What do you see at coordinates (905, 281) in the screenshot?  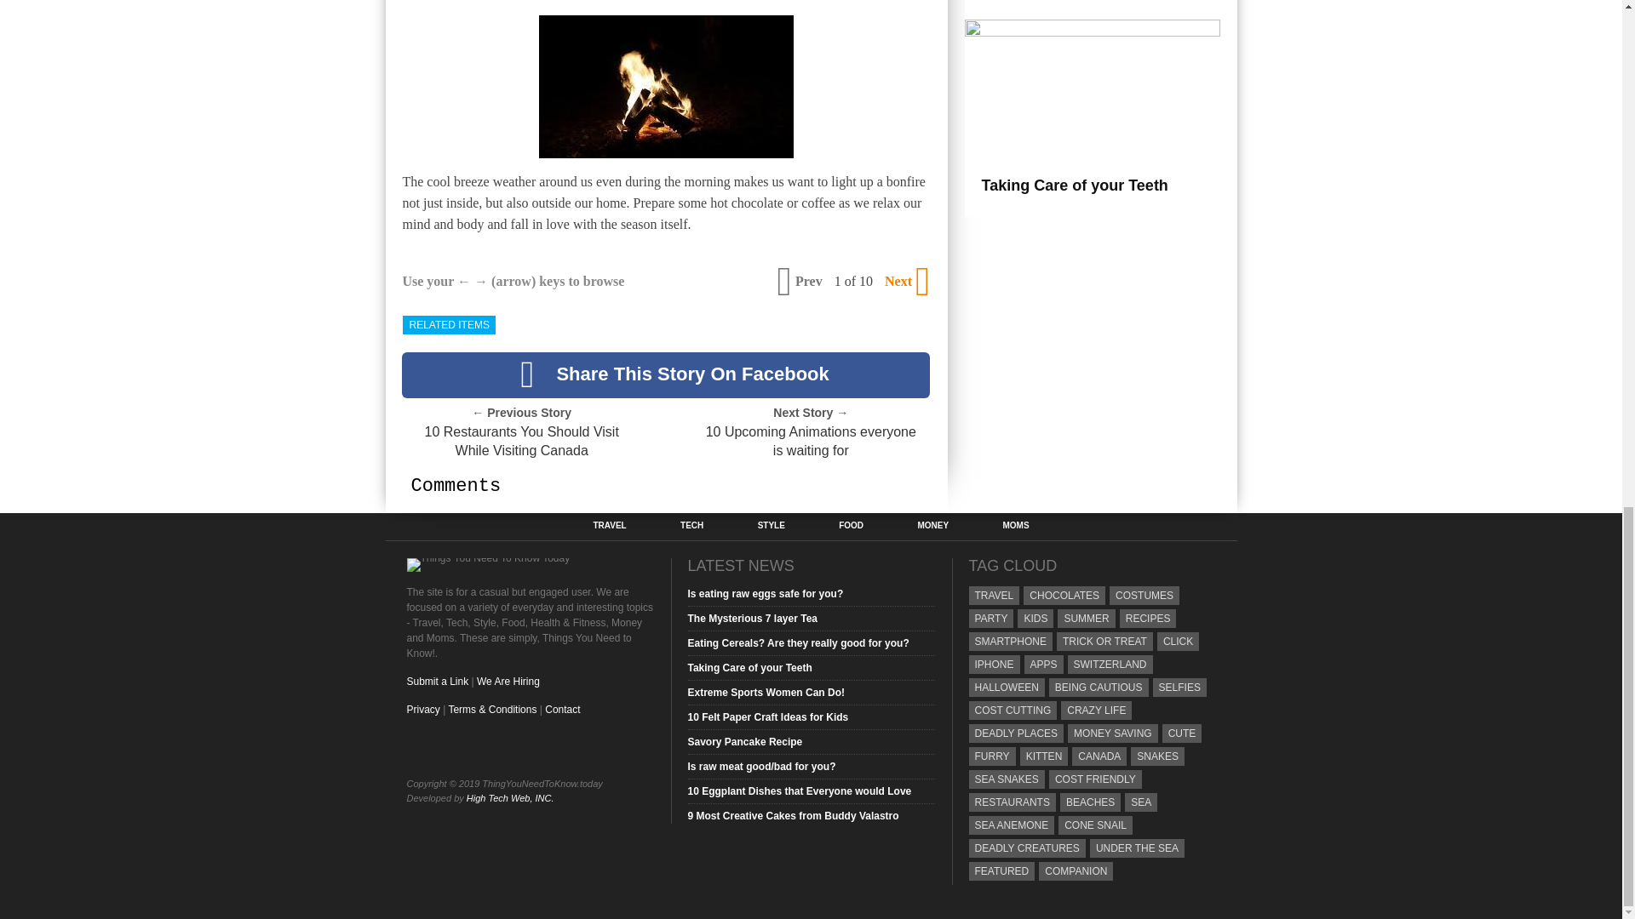 I see `Next` at bounding box center [905, 281].